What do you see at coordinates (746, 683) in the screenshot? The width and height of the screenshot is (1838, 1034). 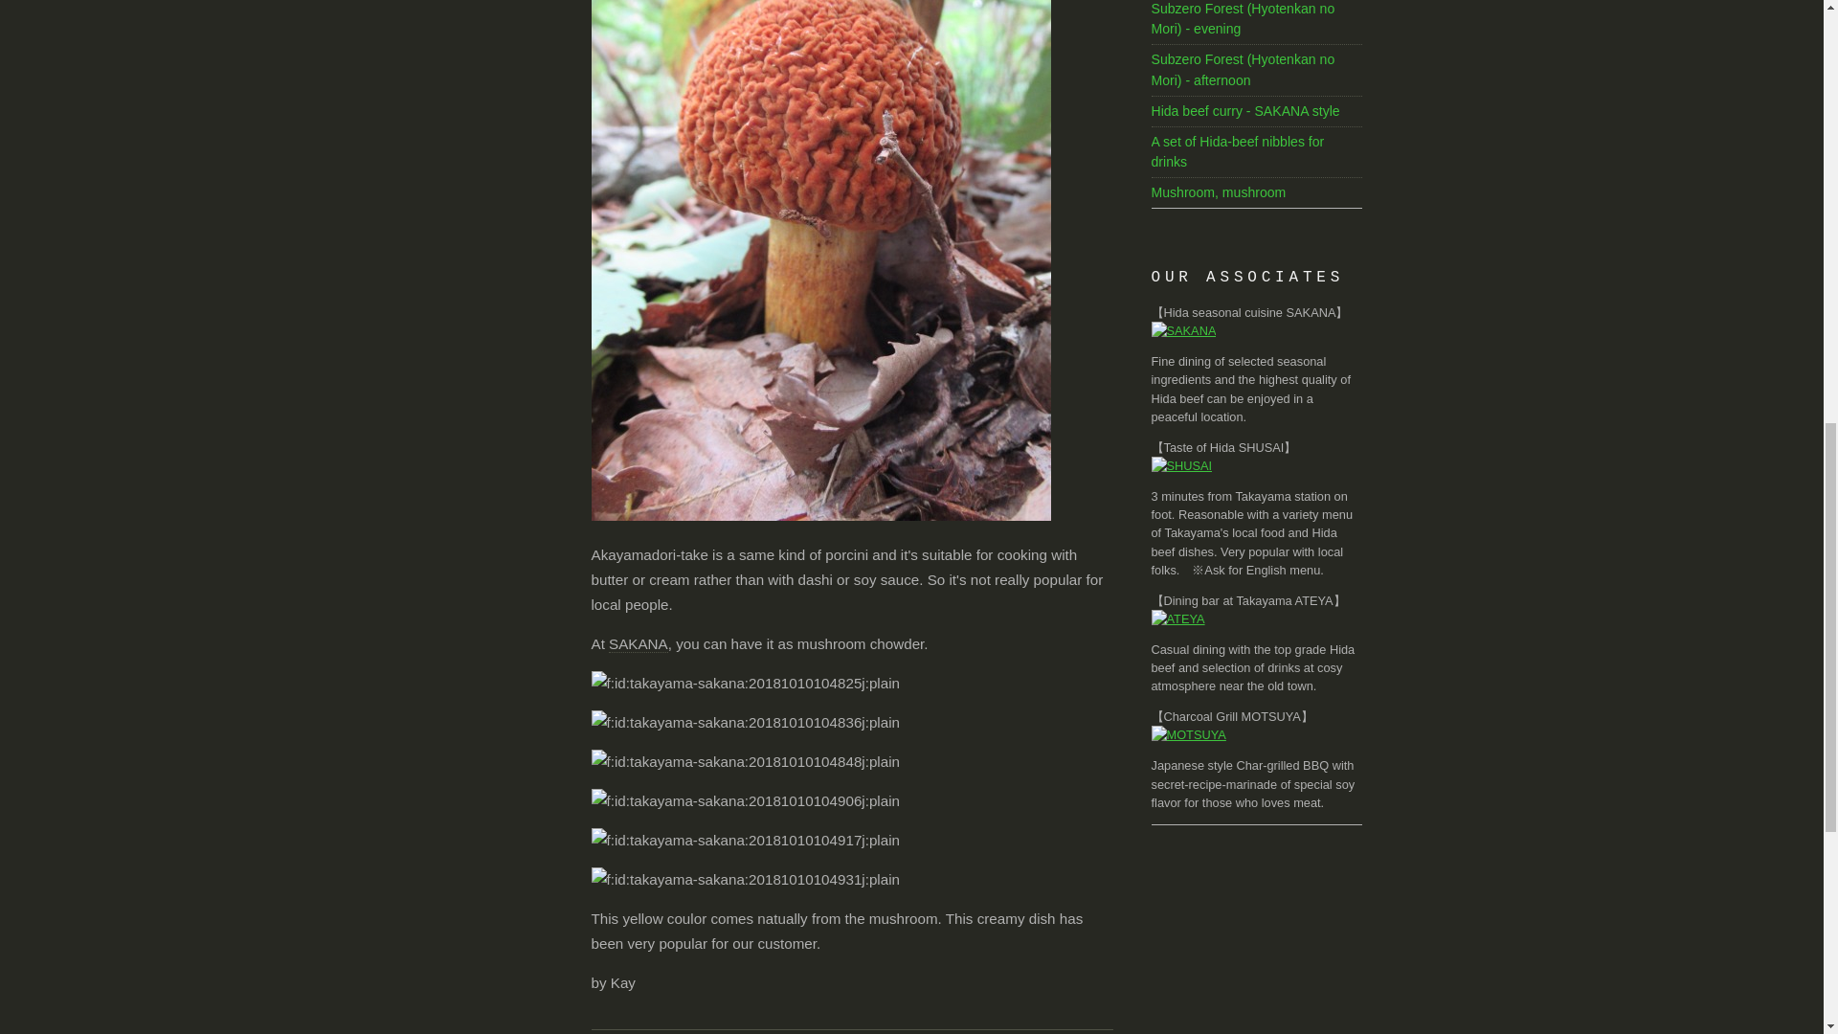 I see `f:id:takayama-sakana:20181010104825j:plain` at bounding box center [746, 683].